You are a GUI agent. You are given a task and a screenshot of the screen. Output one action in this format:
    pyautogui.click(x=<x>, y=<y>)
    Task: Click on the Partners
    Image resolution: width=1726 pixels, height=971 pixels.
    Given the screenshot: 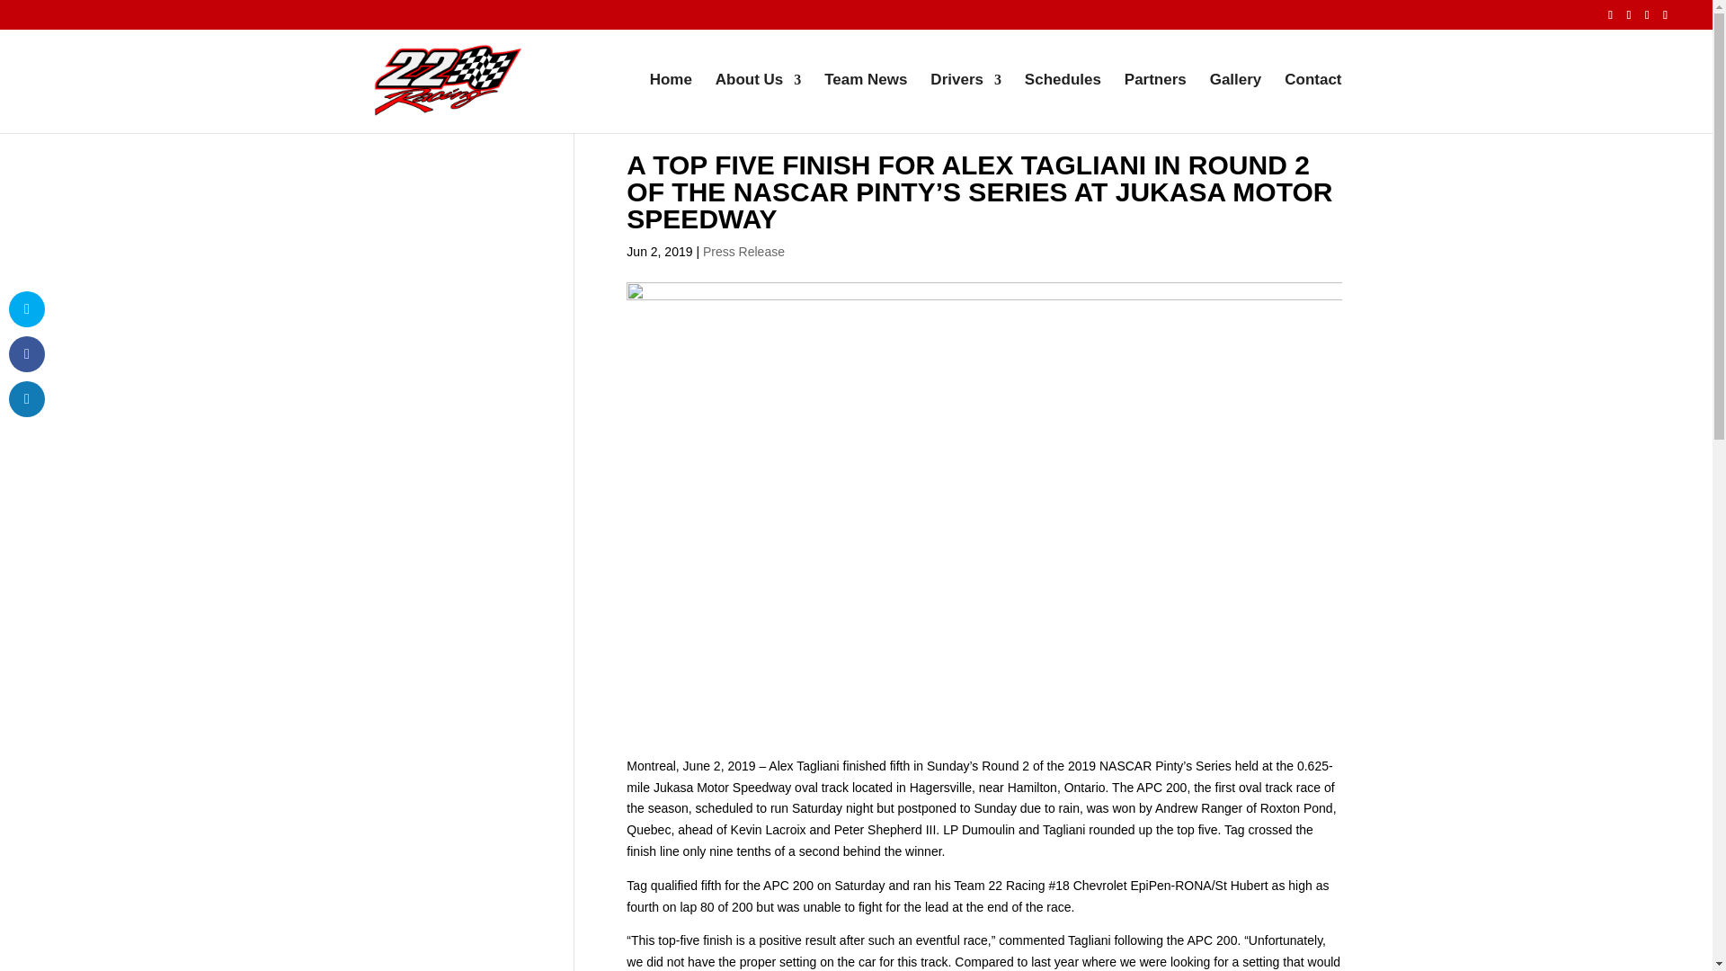 What is the action you would take?
    pyautogui.click(x=1156, y=102)
    